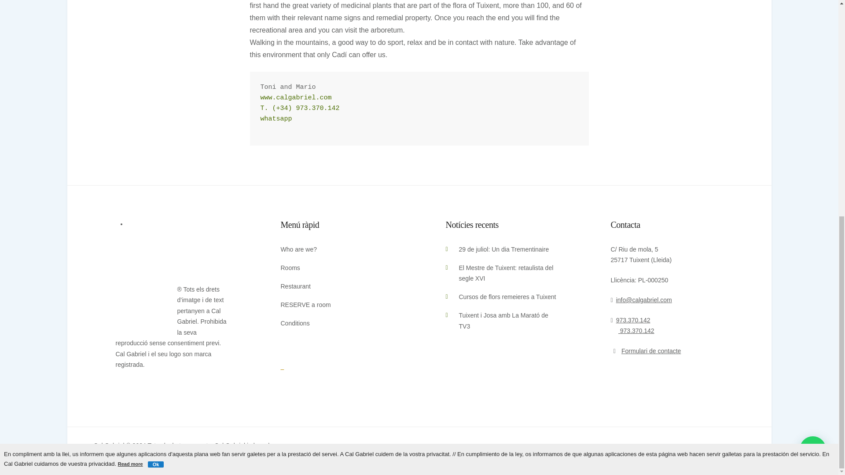 The height and width of the screenshot is (475, 845). Describe the element at coordinates (296, 98) in the screenshot. I see `www.calgabriel.com` at that location.